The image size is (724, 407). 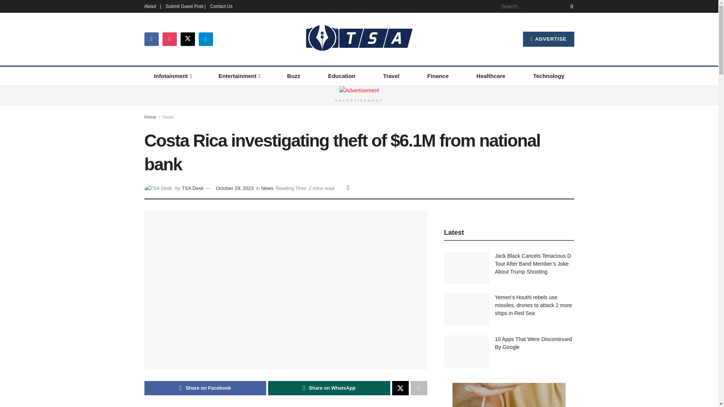 I want to click on Entertainment, so click(x=239, y=76).